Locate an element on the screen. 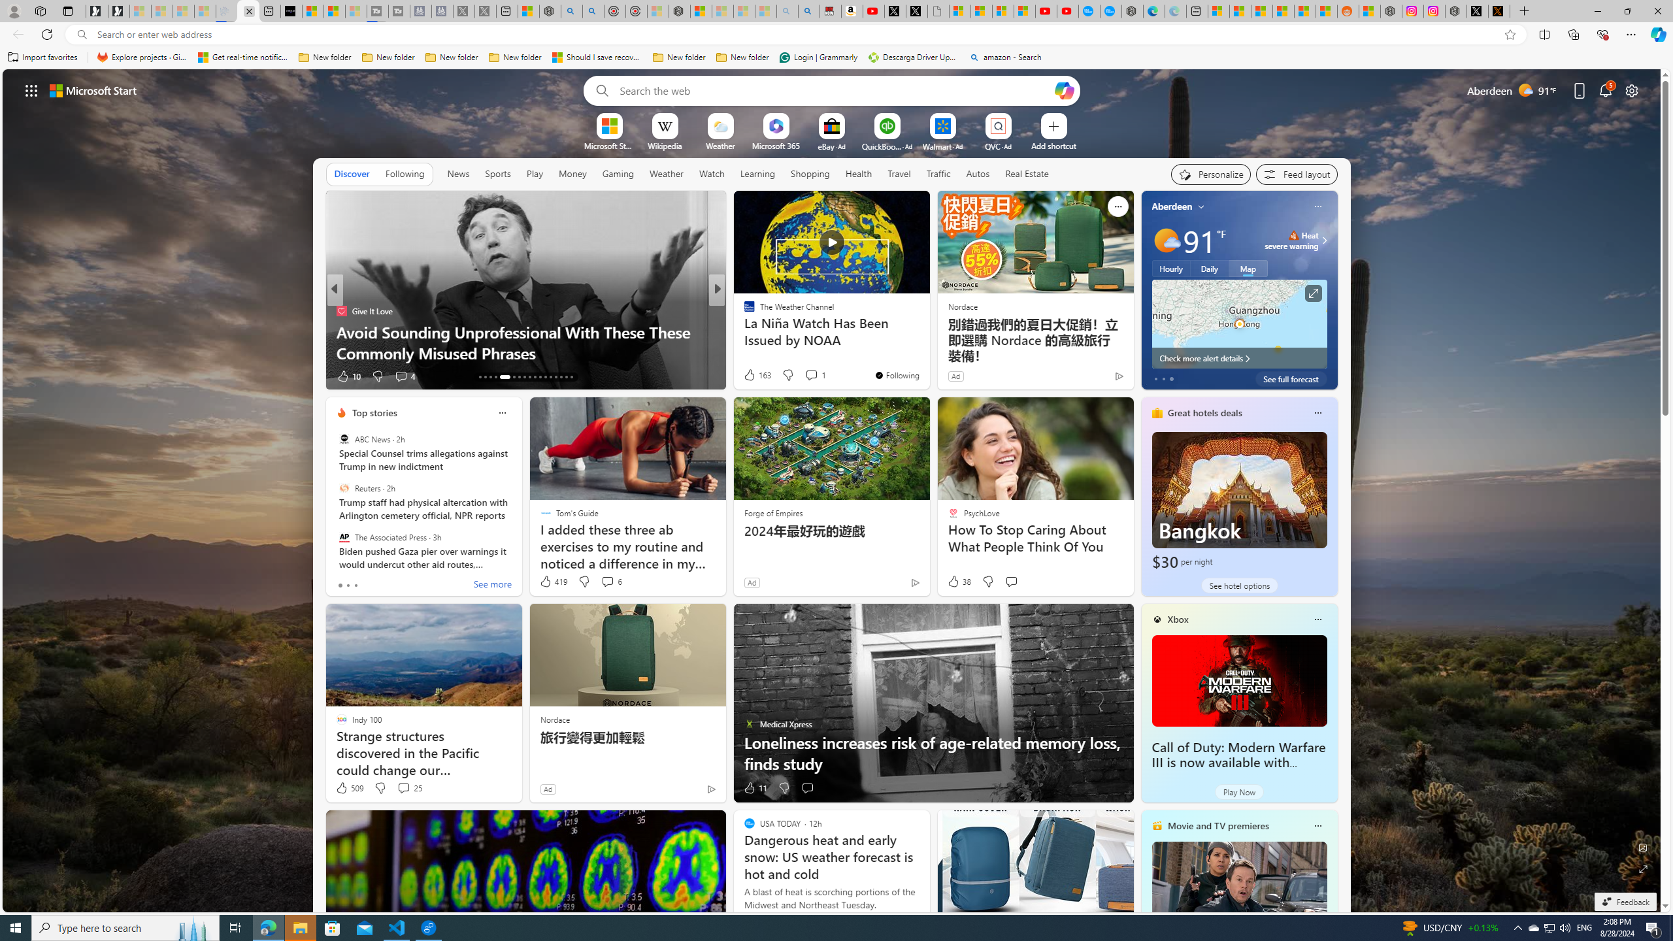  AutomationID: tab-20 is located at coordinates (524, 377).